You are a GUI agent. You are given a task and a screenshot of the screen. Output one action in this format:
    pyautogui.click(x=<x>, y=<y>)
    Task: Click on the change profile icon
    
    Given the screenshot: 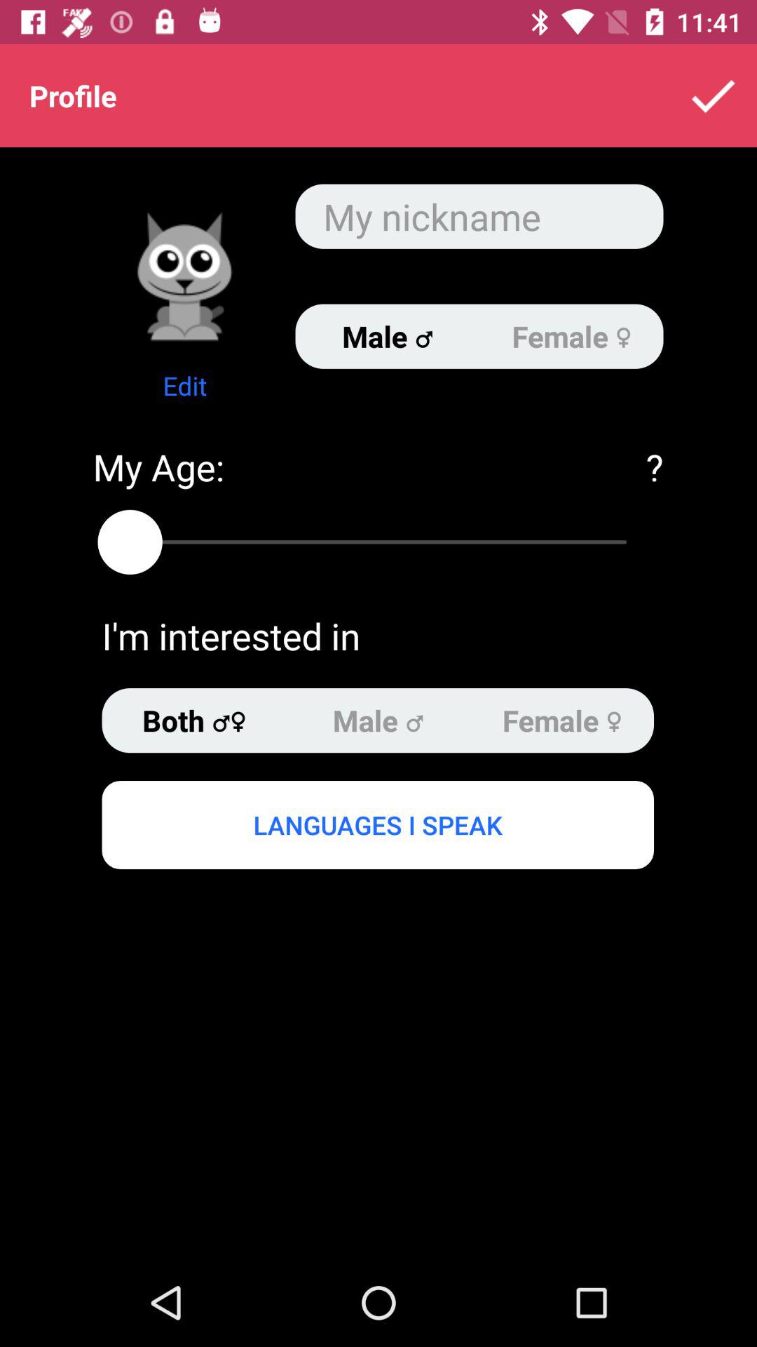 What is the action you would take?
    pyautogui.click(x=185, y=276)
    